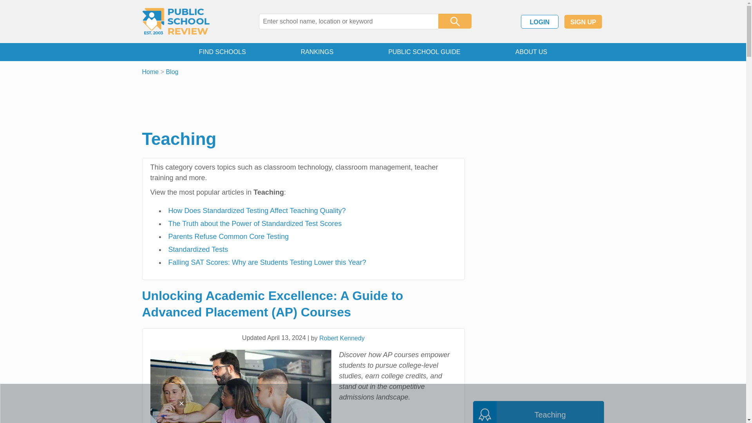  What do you see at coordinates (150, 72) in the screenshot?
I see `Home` at bounding box center [150, 72].